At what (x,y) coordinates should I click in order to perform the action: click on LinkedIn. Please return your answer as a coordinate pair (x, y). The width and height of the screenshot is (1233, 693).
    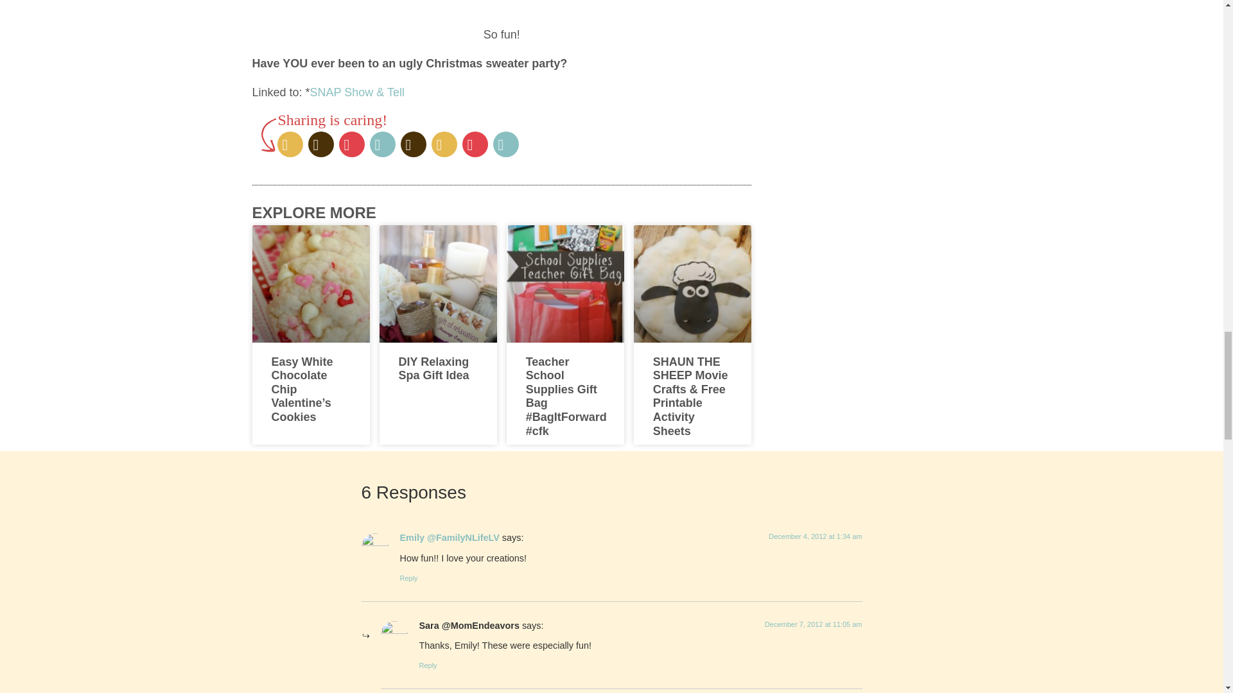
    Looking at the image, I should click on (444, 144).